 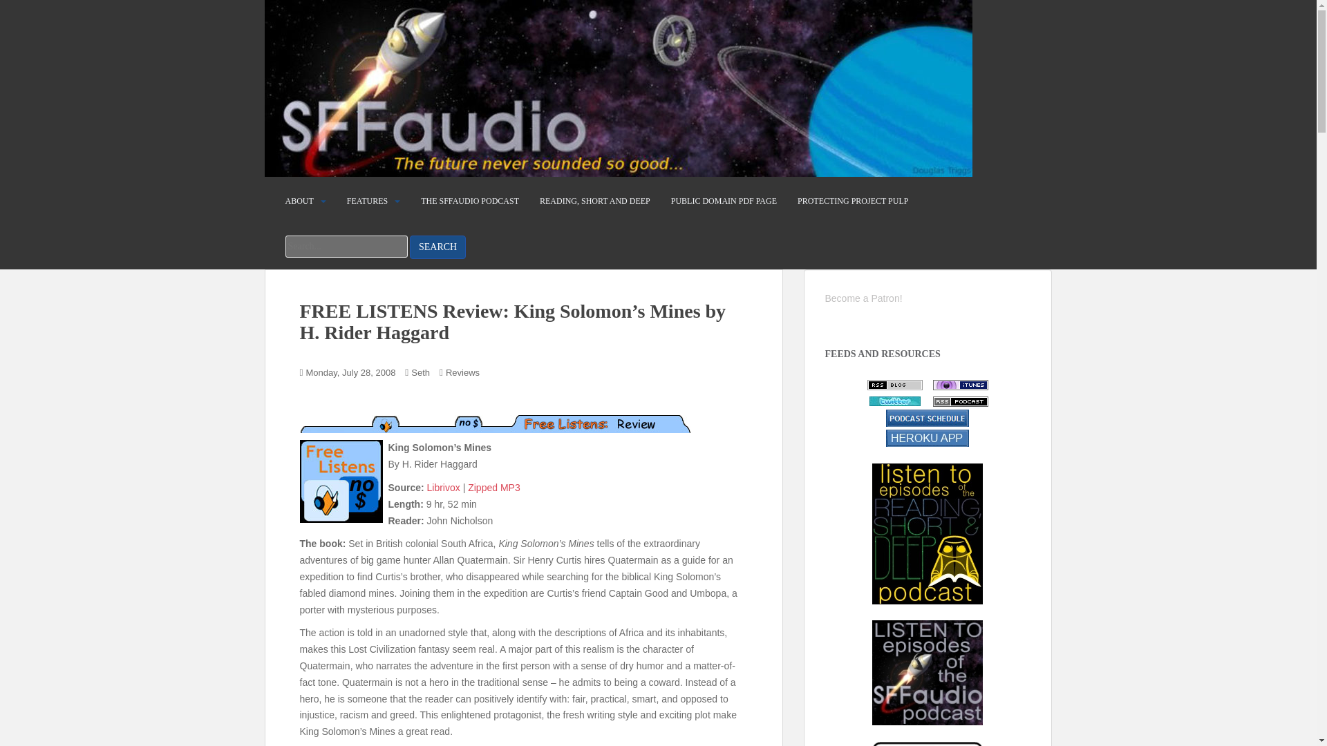 What do you see at coordinates (493, 487) in the screenshot?
I see `Zipped MP3` at bounding box center [493, 487].